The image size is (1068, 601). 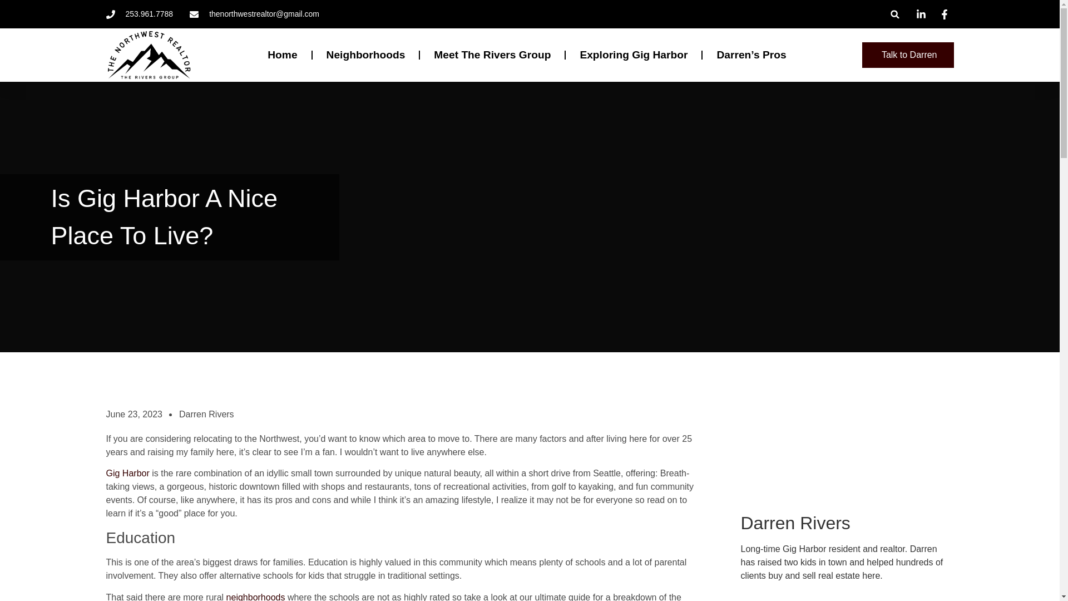 What do you see at coordinates (282, 55) in the screenshot?
I see `Home` at bounding box center [282, 55].